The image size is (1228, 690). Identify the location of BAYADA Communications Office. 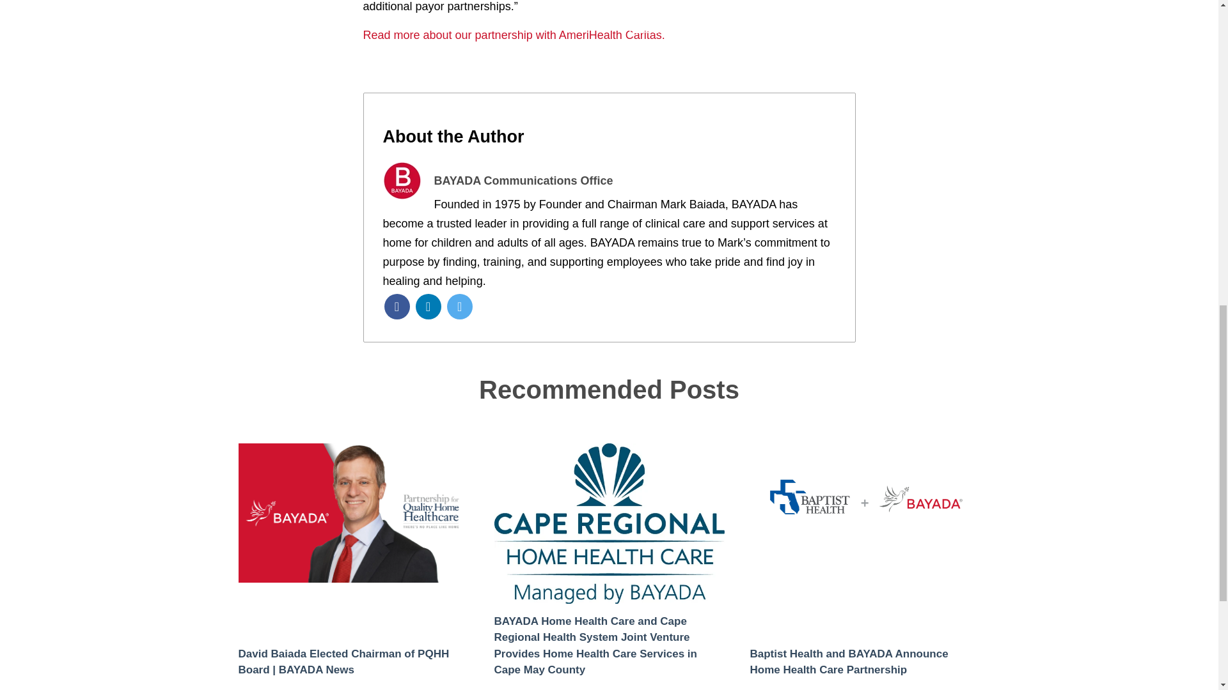
(523, 191).